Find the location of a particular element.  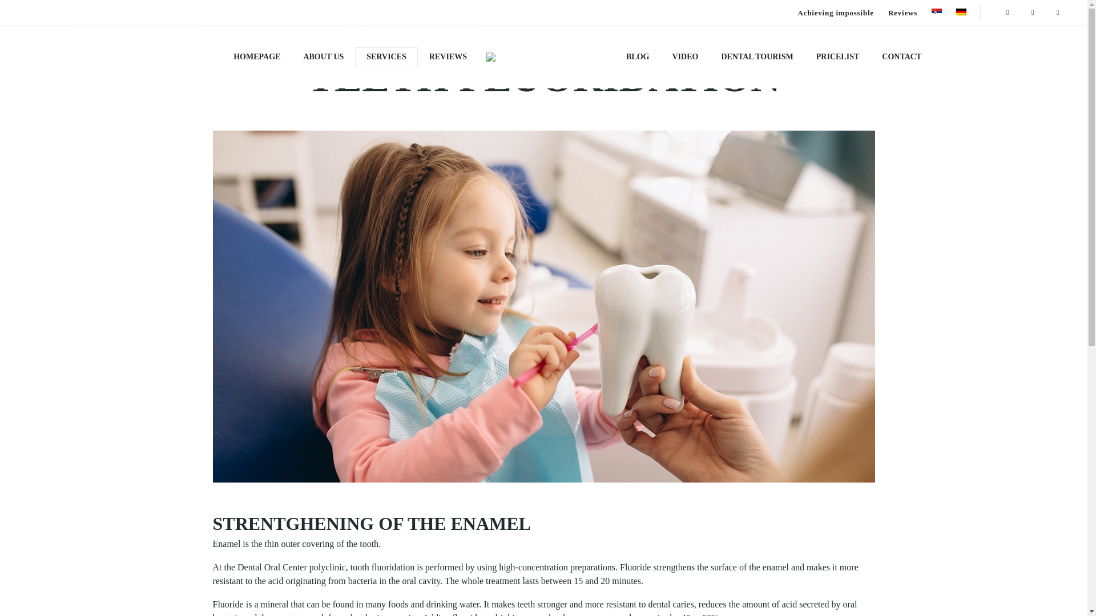

HOMEPAGE is located at coordinates (257, 57).